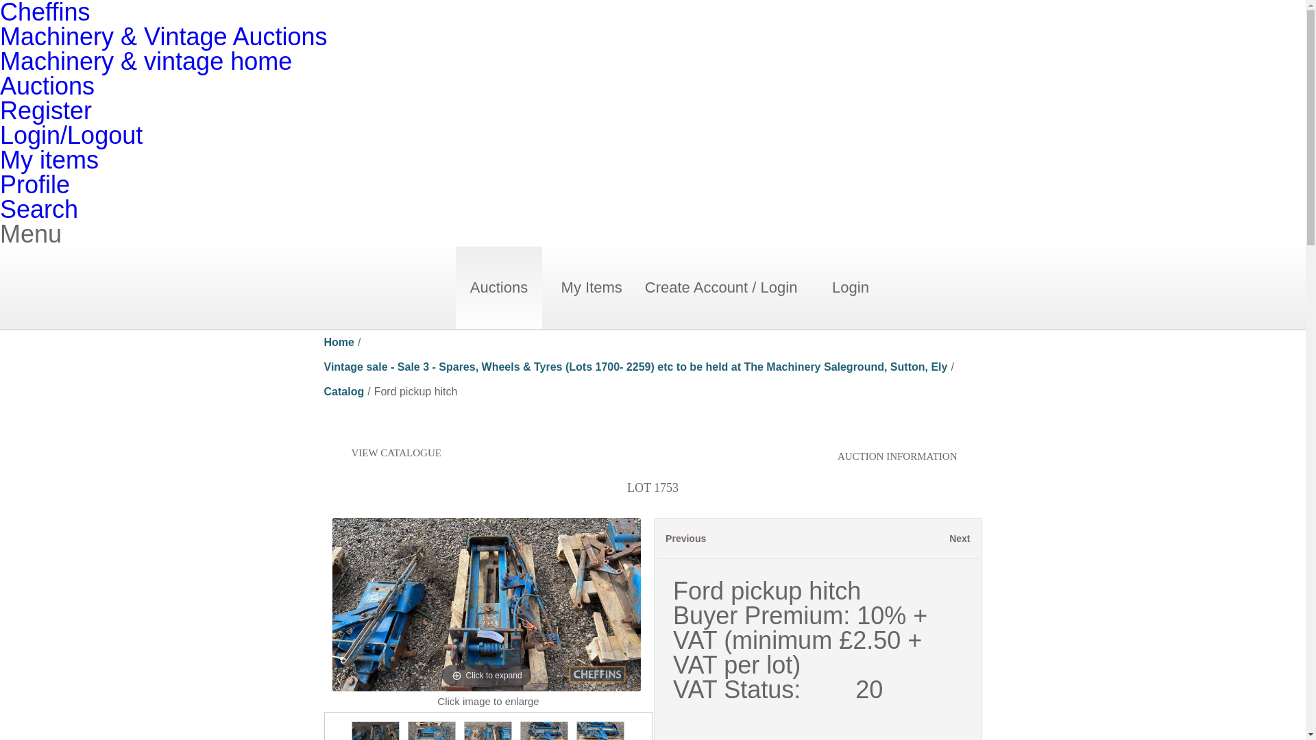  What do you see at coordinates (382, 452) in the screenshot?
I see `VIEW CATALOGUE` at bounding box center [382, 452].